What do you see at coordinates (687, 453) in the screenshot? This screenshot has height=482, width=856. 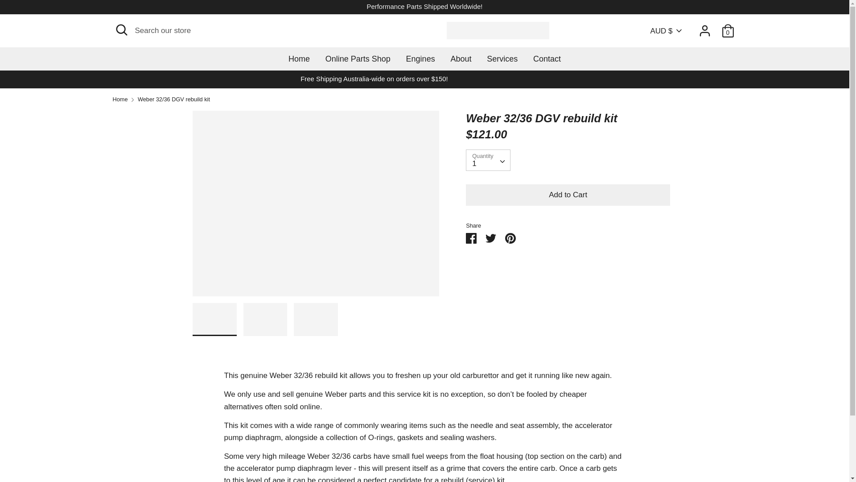 I see `Shop Pay` at bounding box center [687, 453].